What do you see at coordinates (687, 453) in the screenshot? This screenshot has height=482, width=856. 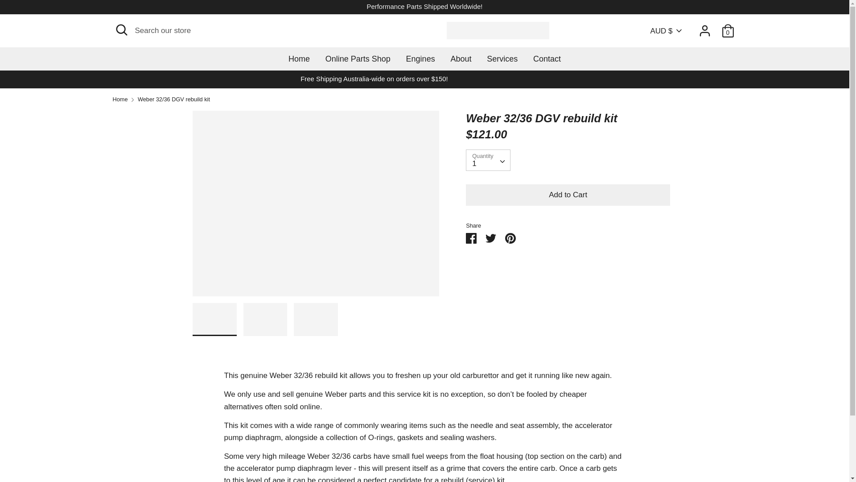 I see `Shop Pay` at bounding box center [687, 453].